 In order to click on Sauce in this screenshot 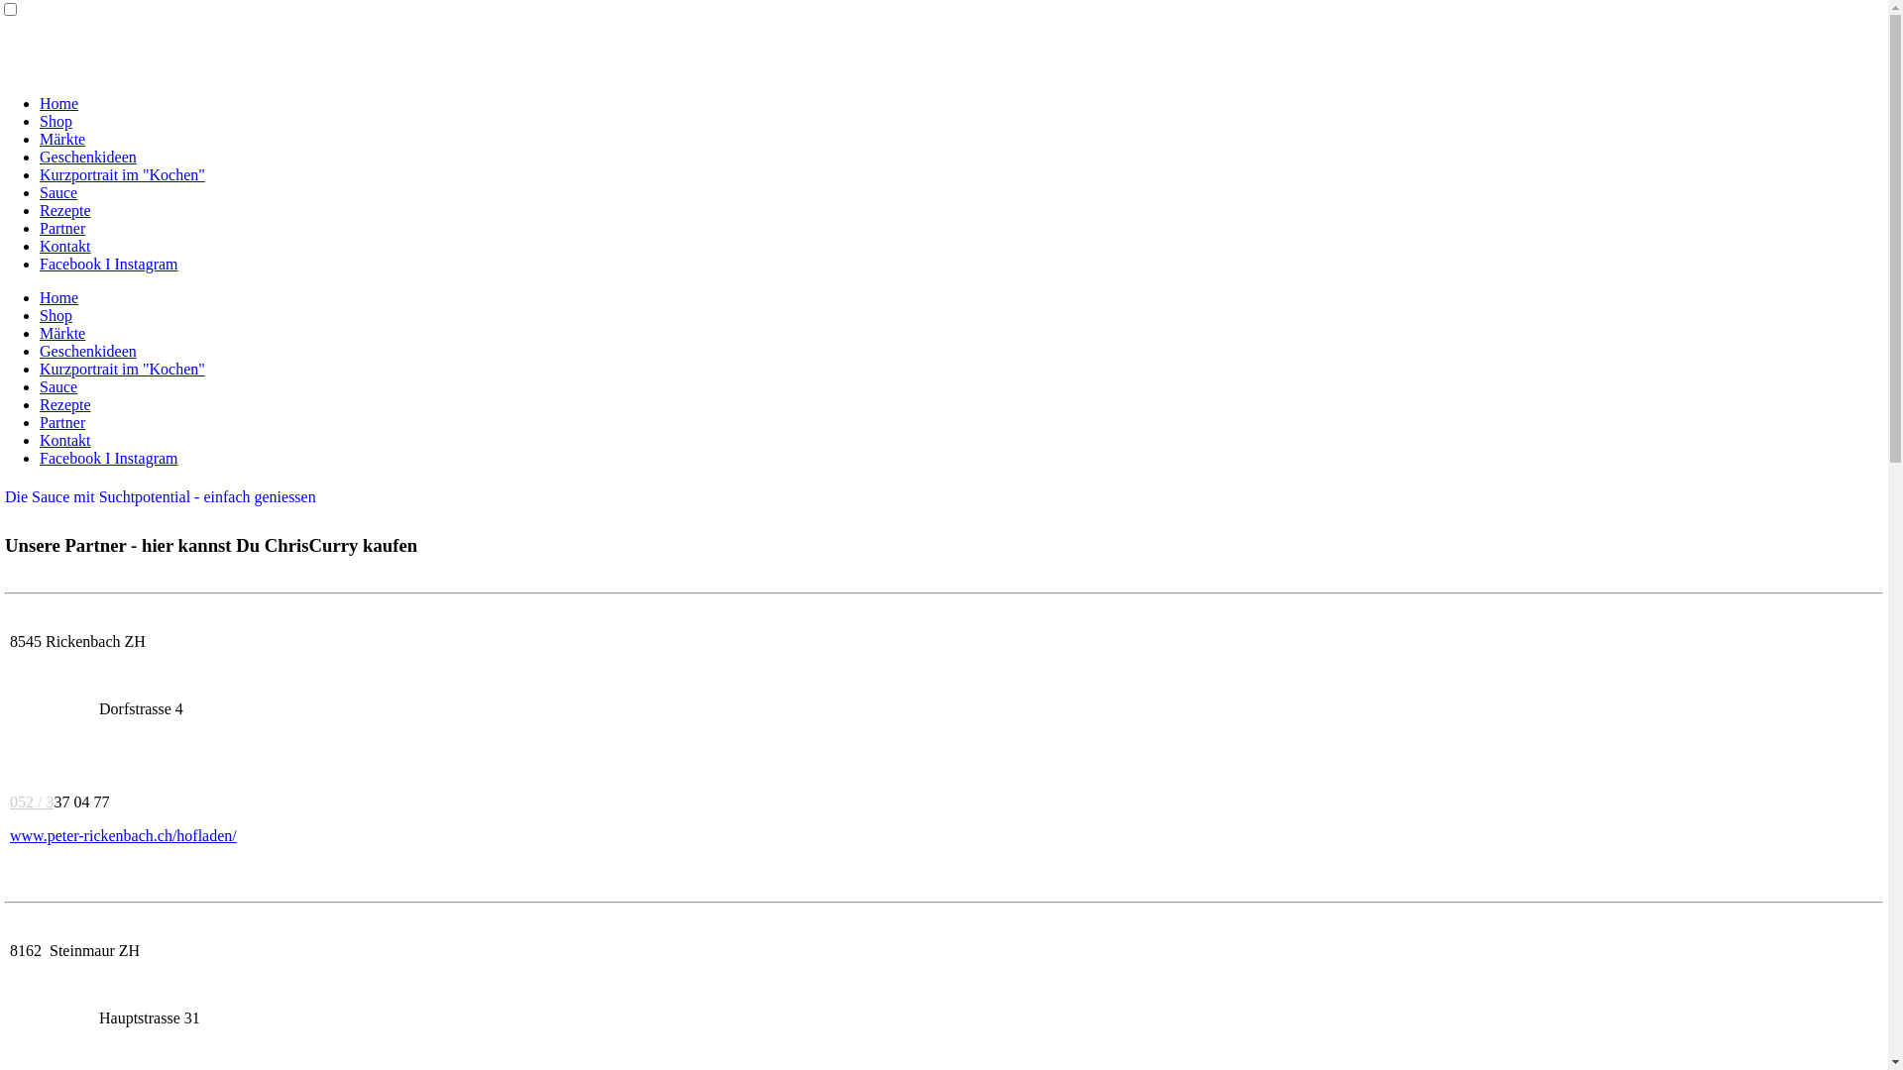, I will do `click(58, 386)`.